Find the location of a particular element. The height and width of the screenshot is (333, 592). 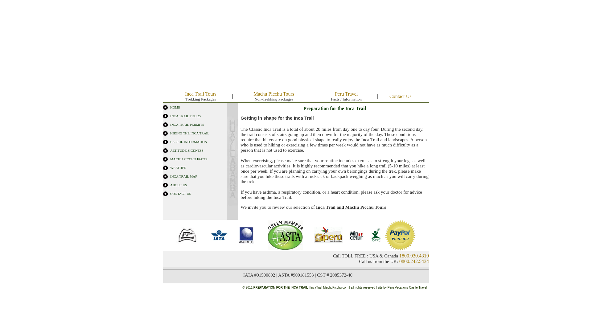

INCA TRAIL PERMITS is located at coordinates (184, 176).